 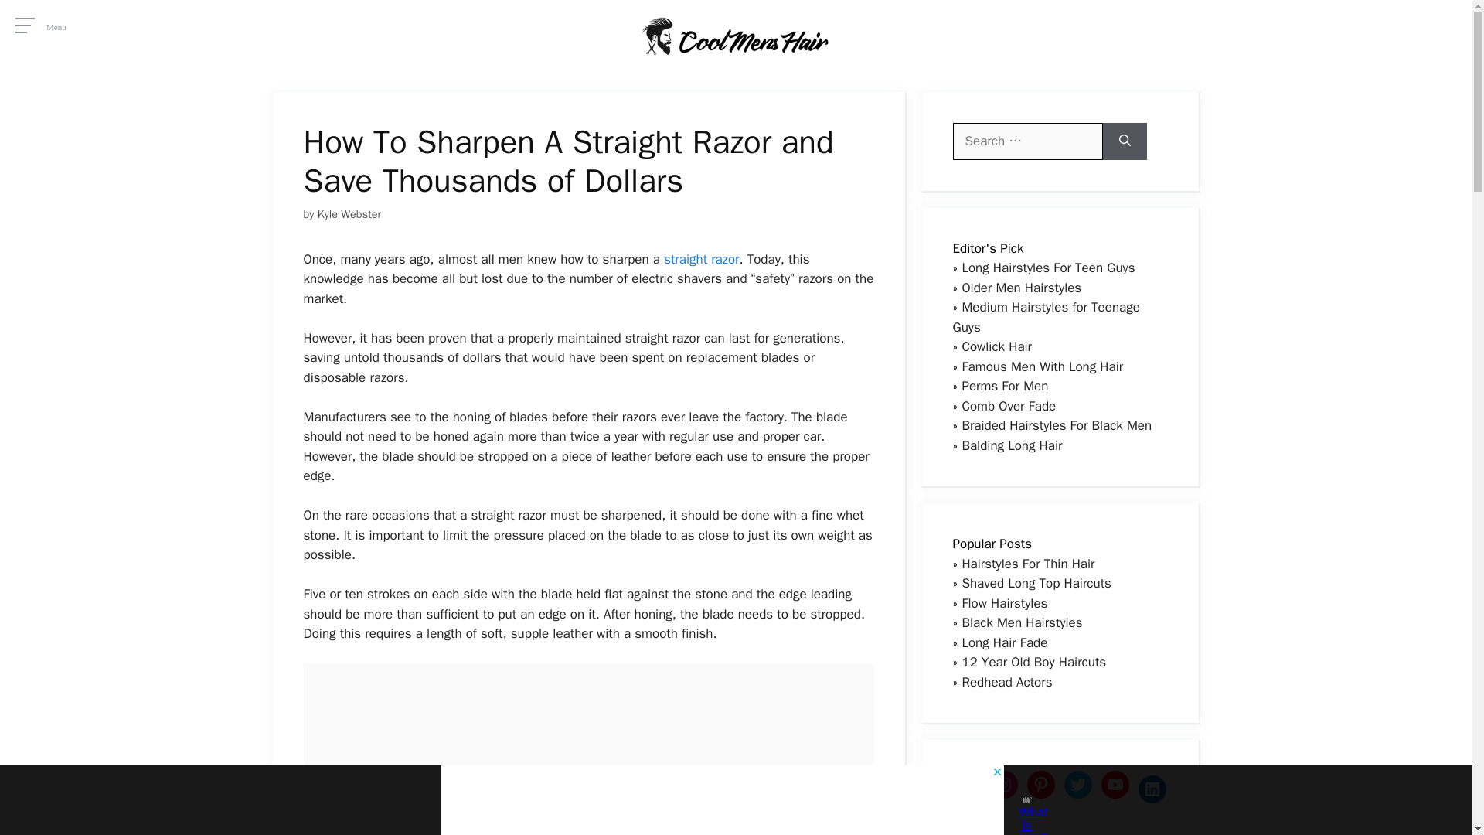 I want to click on 3rd party ad content, so click(x=589, y=748).